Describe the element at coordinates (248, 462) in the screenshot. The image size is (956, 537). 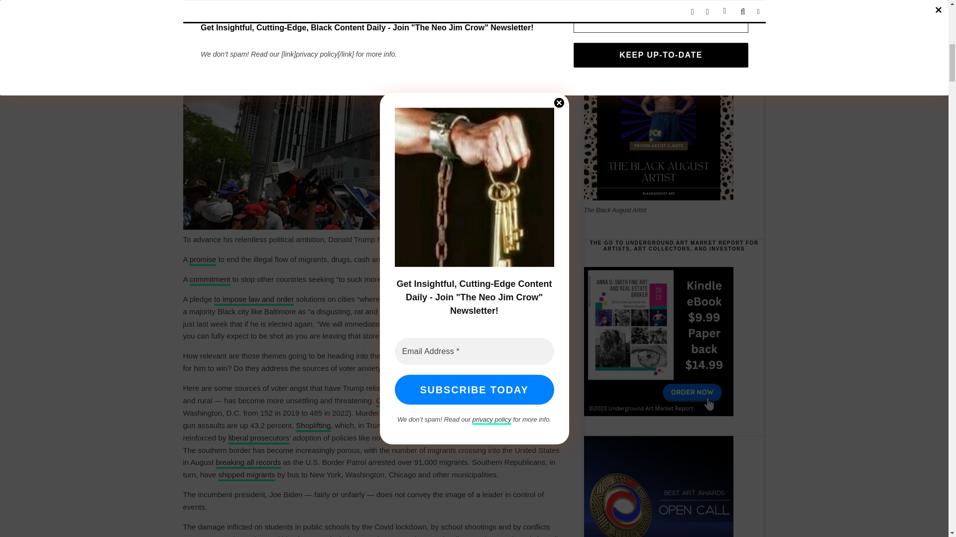
I see `breaking all records` at that location.